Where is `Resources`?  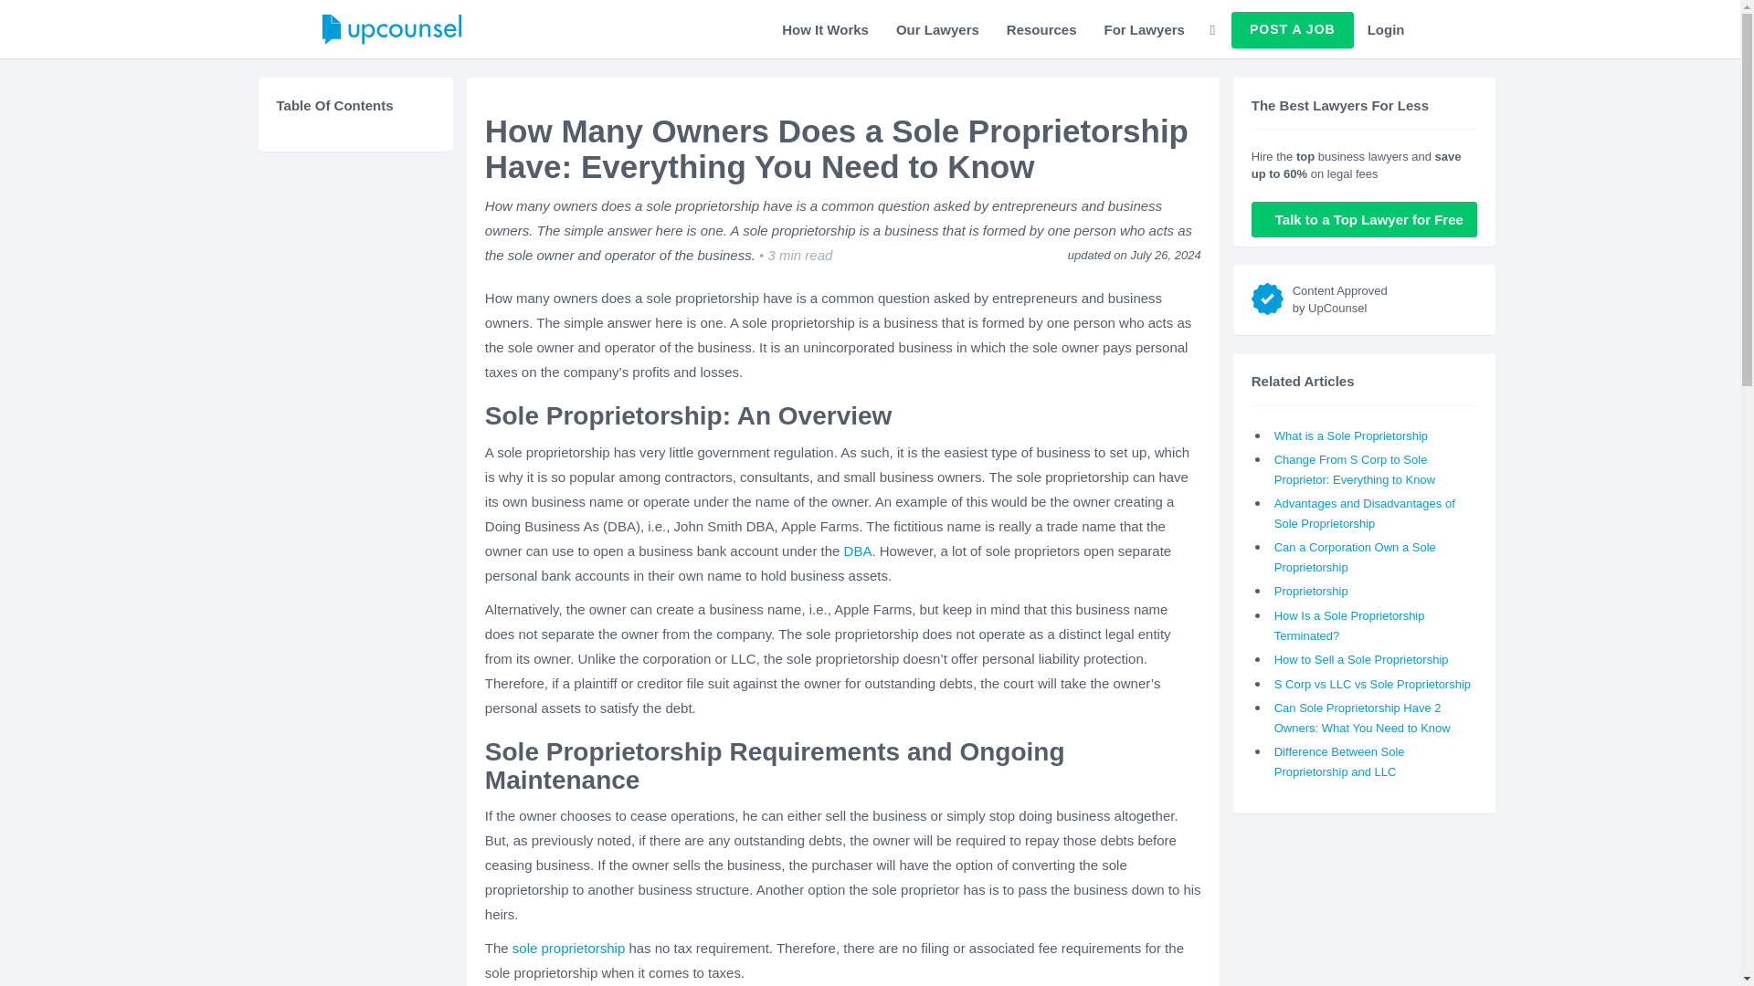 Resources is located at coordinates (1041, 29).